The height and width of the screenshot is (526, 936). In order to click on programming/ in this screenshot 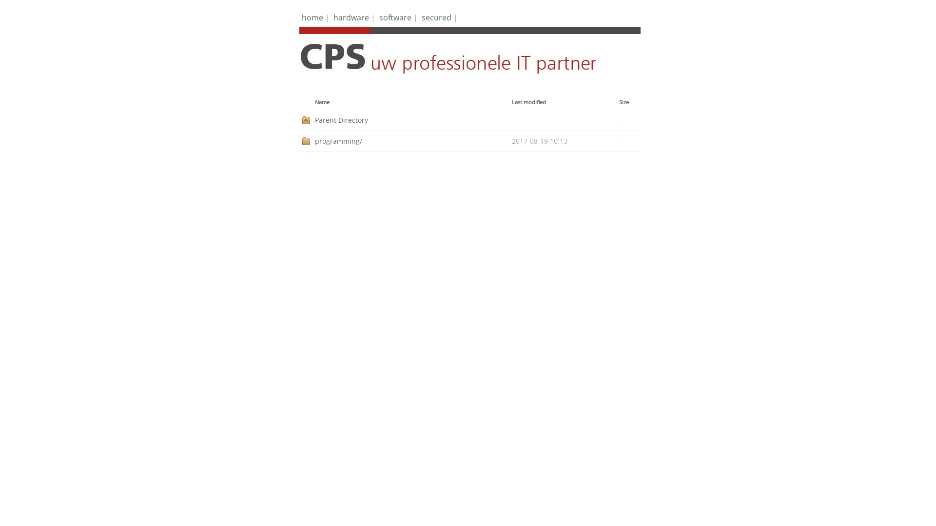, I will do `click(413, 141)`.